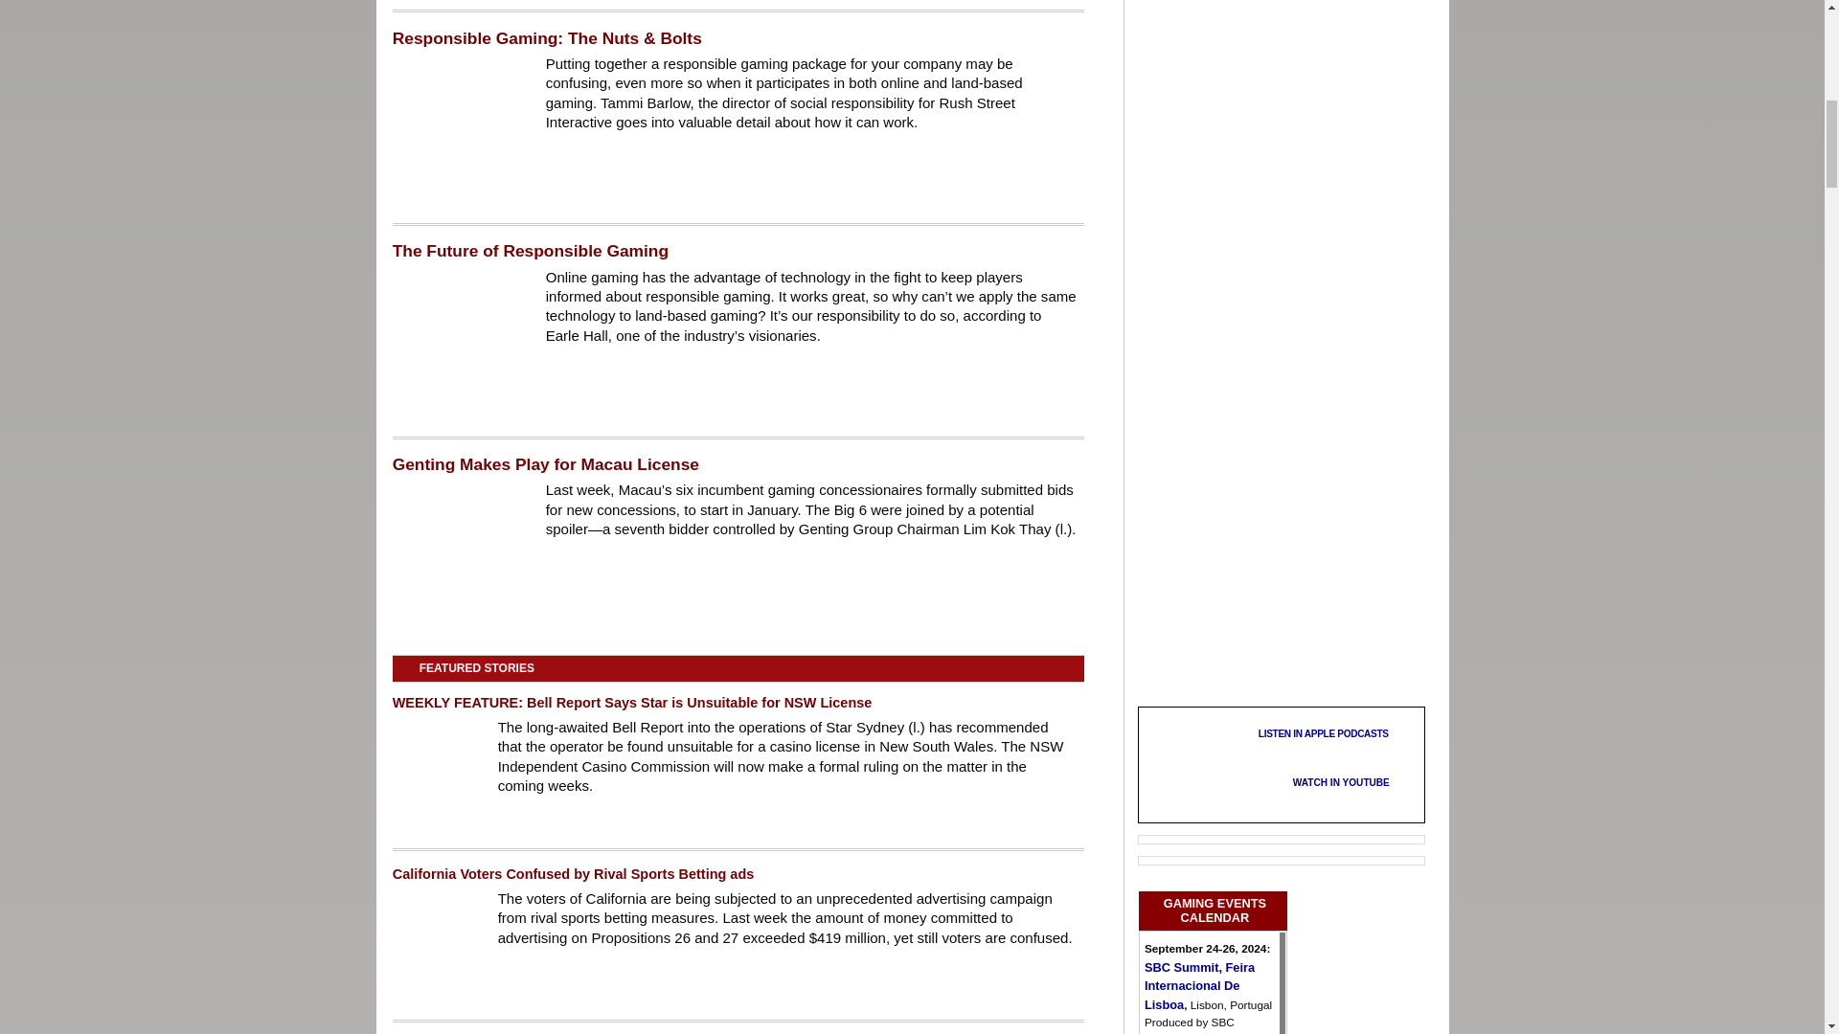 Image resolution: width=1839 pixels, height=1034 pixels. I want to click on Genting Makes Play for Macau License, so click(546, 463).